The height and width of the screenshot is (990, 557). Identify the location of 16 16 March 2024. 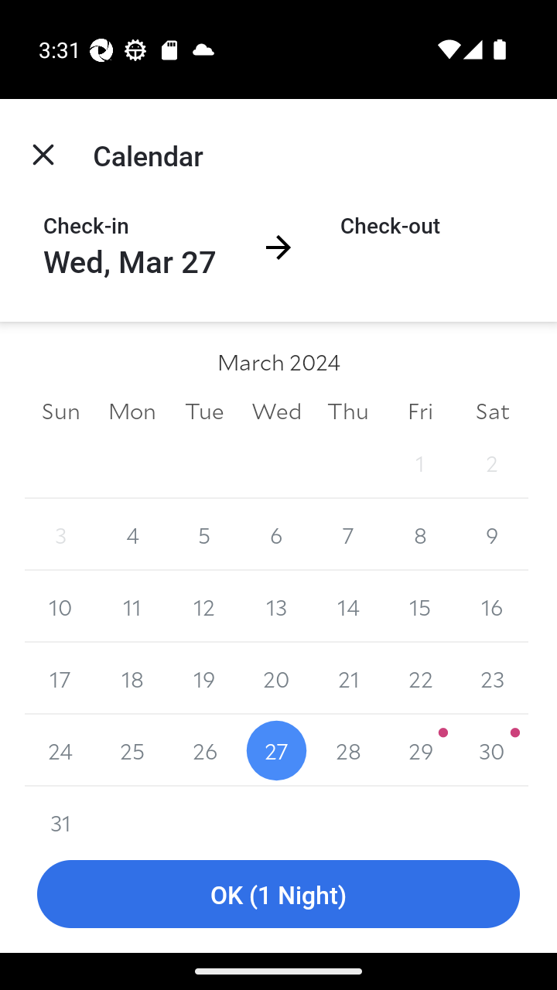
(492, 606).